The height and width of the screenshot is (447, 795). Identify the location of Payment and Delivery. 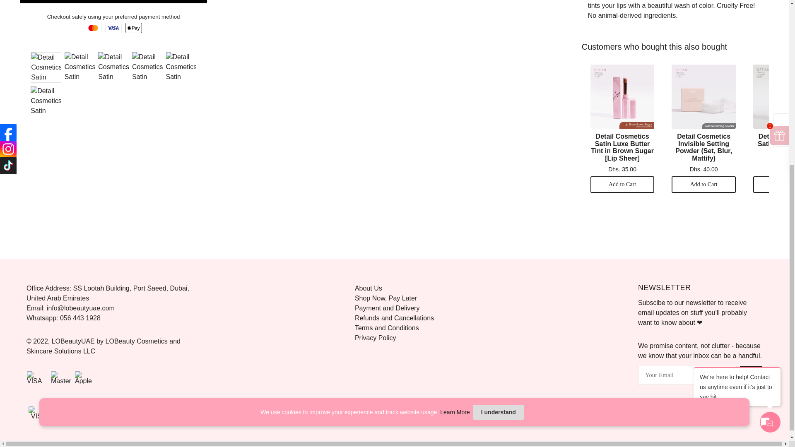
(387, 308).